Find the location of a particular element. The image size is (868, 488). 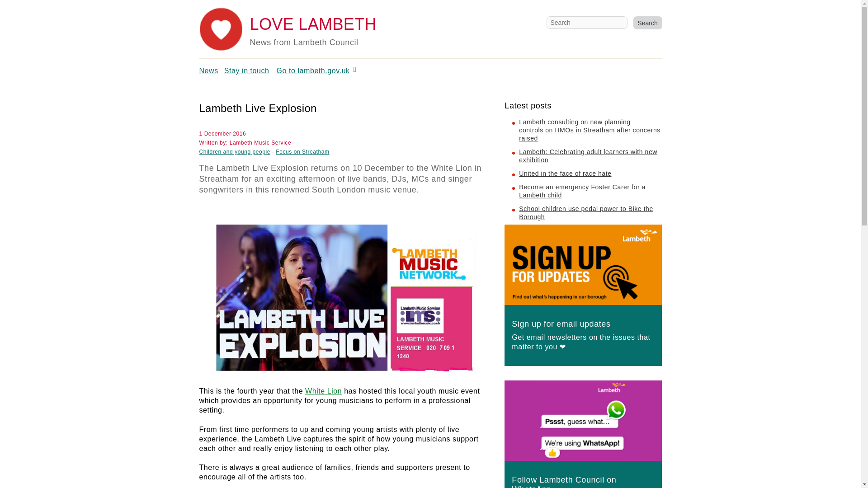

Children and young people is located at coordinates (234, 152).